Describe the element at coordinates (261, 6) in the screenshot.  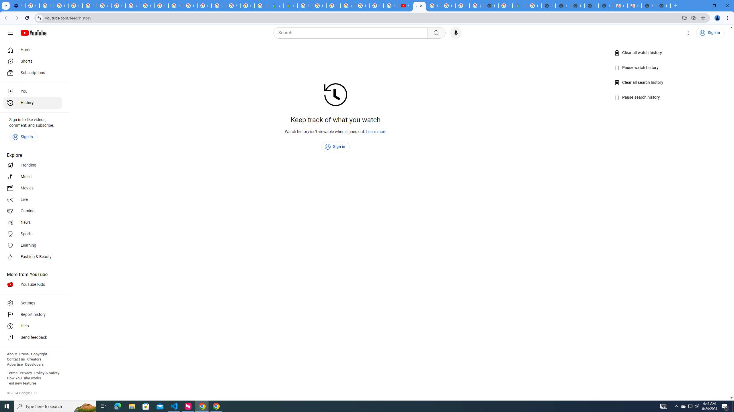
I see `Create your Google Account` at that location.